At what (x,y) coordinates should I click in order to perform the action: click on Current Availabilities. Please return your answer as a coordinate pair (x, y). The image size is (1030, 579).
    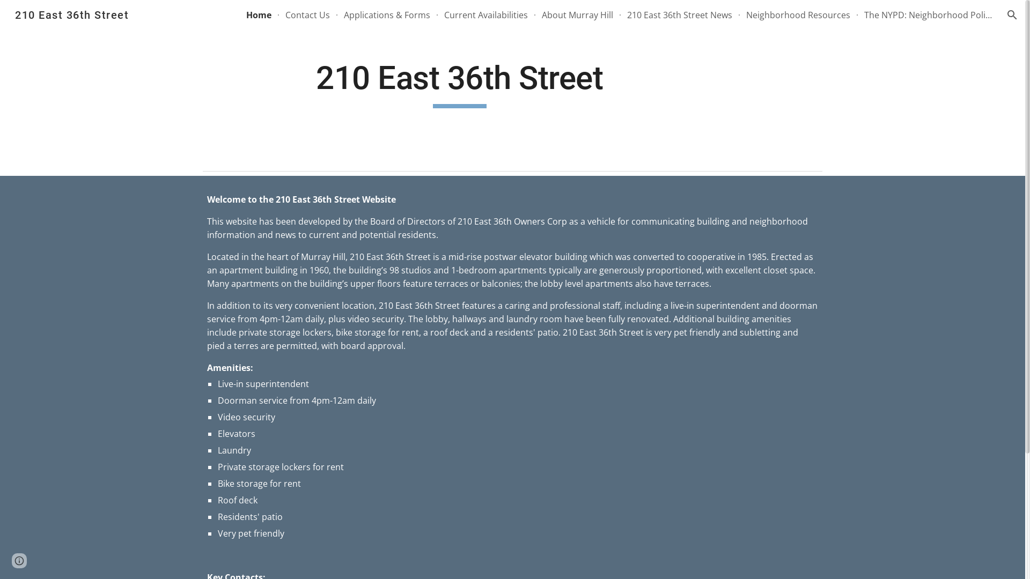
    Looking at the image, I should click on (486, 15).